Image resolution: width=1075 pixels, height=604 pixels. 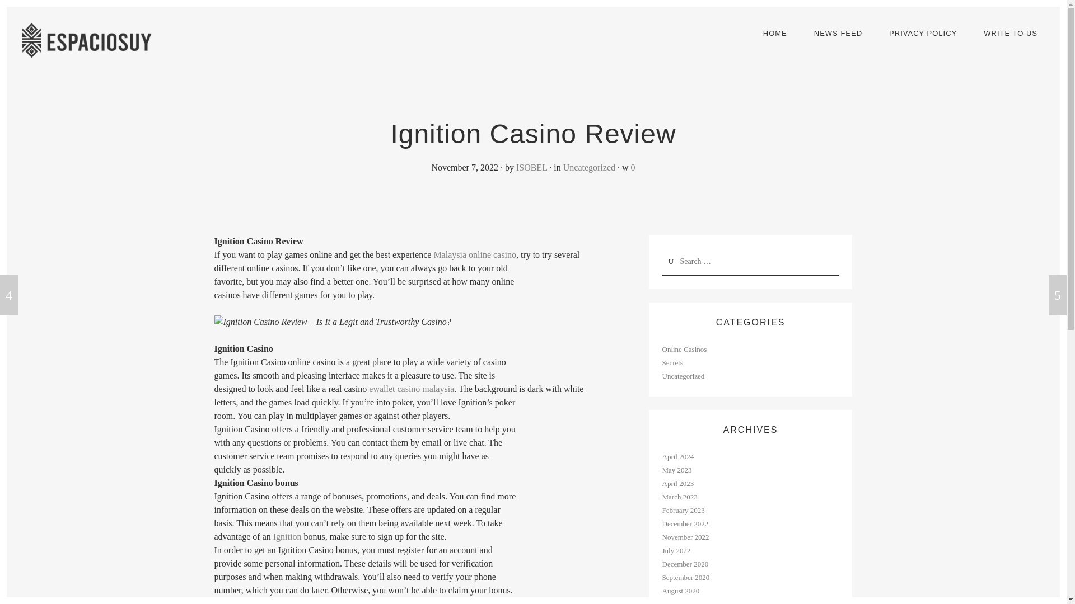 I want to click on HOME, so click(x=775, y=34).